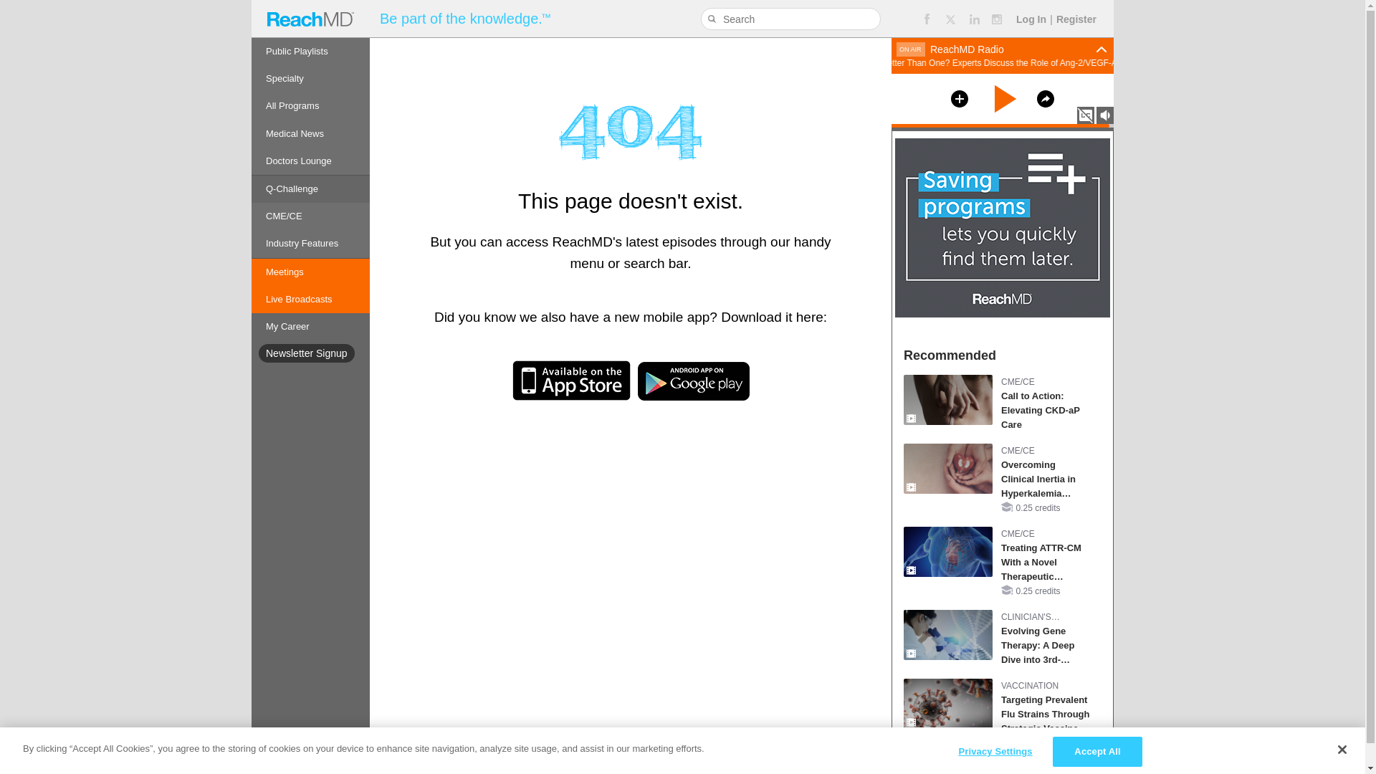  What do you see at coordinates (311, 51) in the screenshot?
I see `Public Playlists` at bounding box center [311, 51].